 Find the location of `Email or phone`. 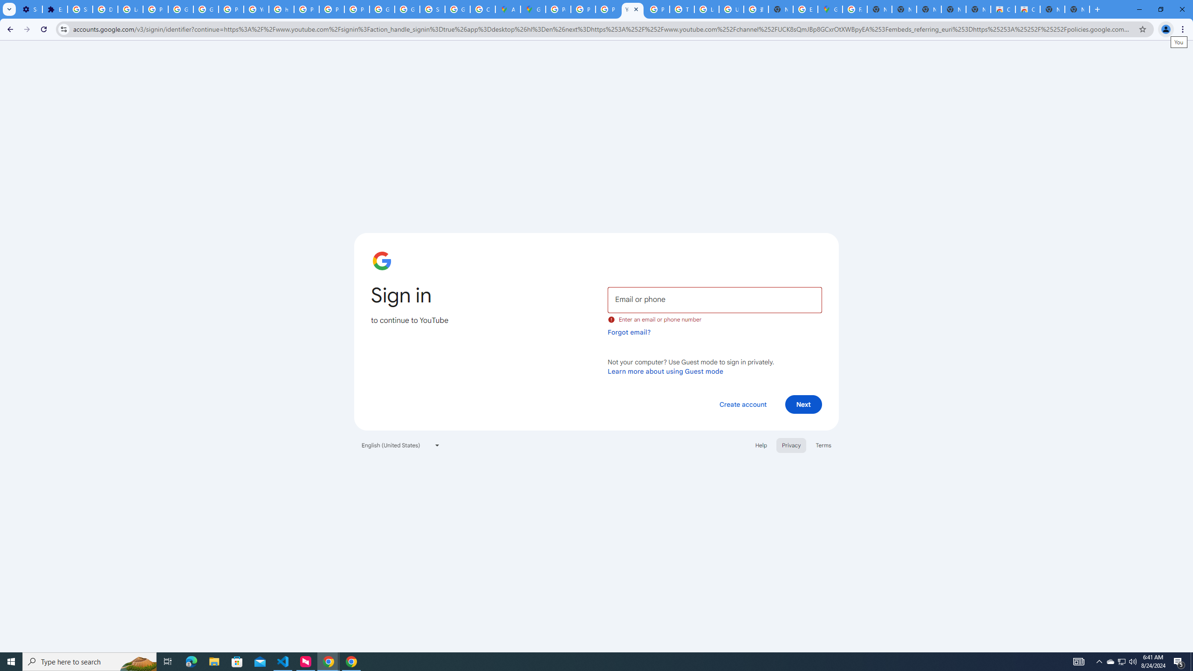

Email or phone is located at coordinates (714, 299).